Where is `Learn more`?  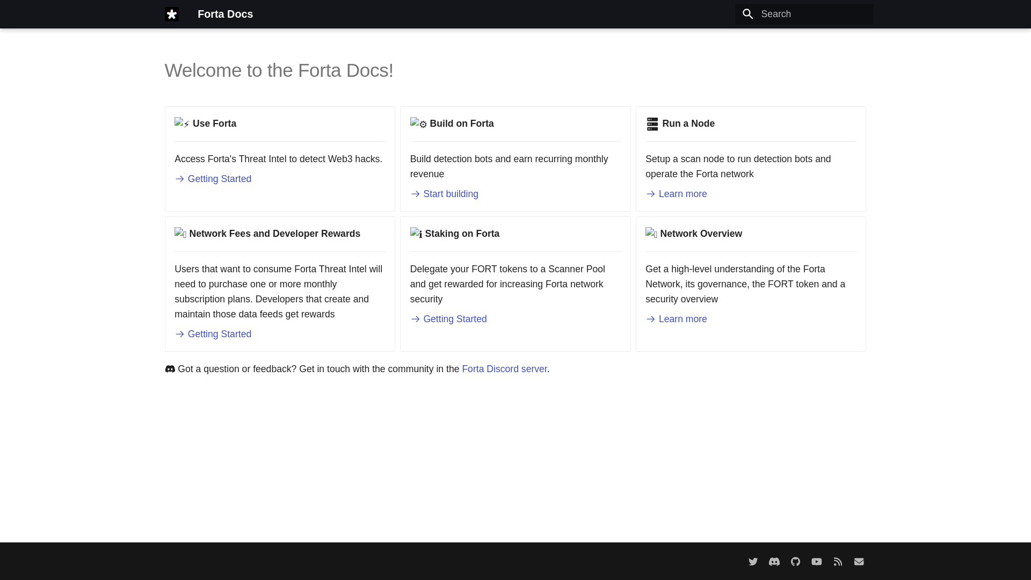
Learn more is located at coordinates (676, 194).